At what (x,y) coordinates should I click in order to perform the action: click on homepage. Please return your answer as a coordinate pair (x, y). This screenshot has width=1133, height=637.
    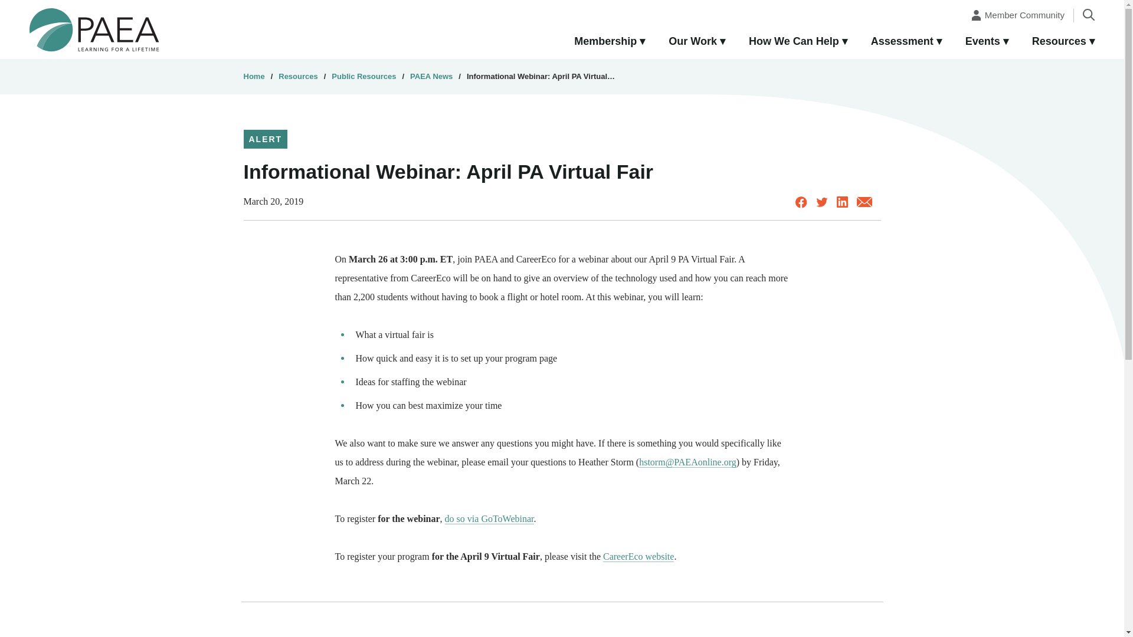
    Looking at the image, I should click on (94, 29).